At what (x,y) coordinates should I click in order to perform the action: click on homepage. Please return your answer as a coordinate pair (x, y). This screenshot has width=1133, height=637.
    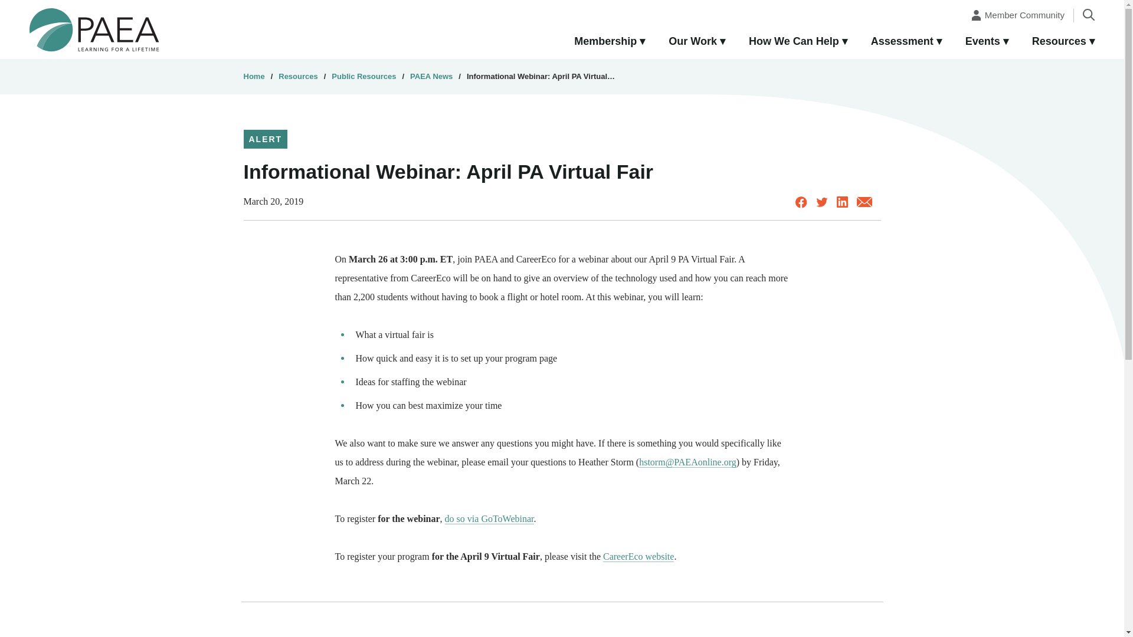
    Looking at the image, I should click on (94, 29).